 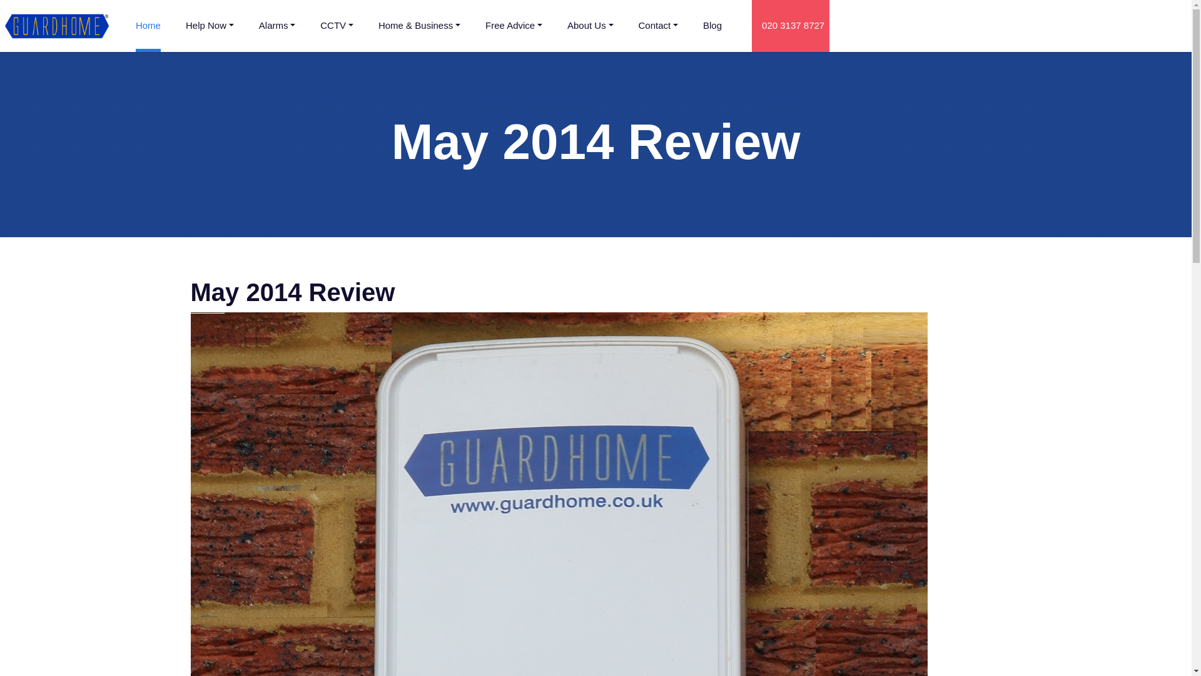 What do you see at coordinates (590, 26) in the screenshot?
I see `About Us` at bounding box center [590, 26].